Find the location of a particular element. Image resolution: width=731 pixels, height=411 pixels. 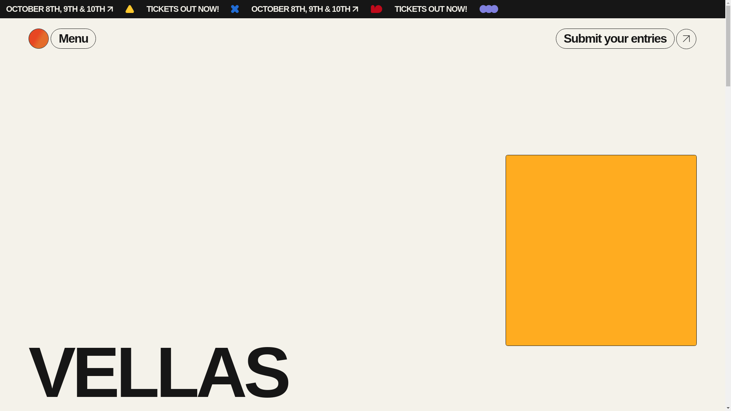

TICKETS OUT NOW! is located at coordinates (183, 9).